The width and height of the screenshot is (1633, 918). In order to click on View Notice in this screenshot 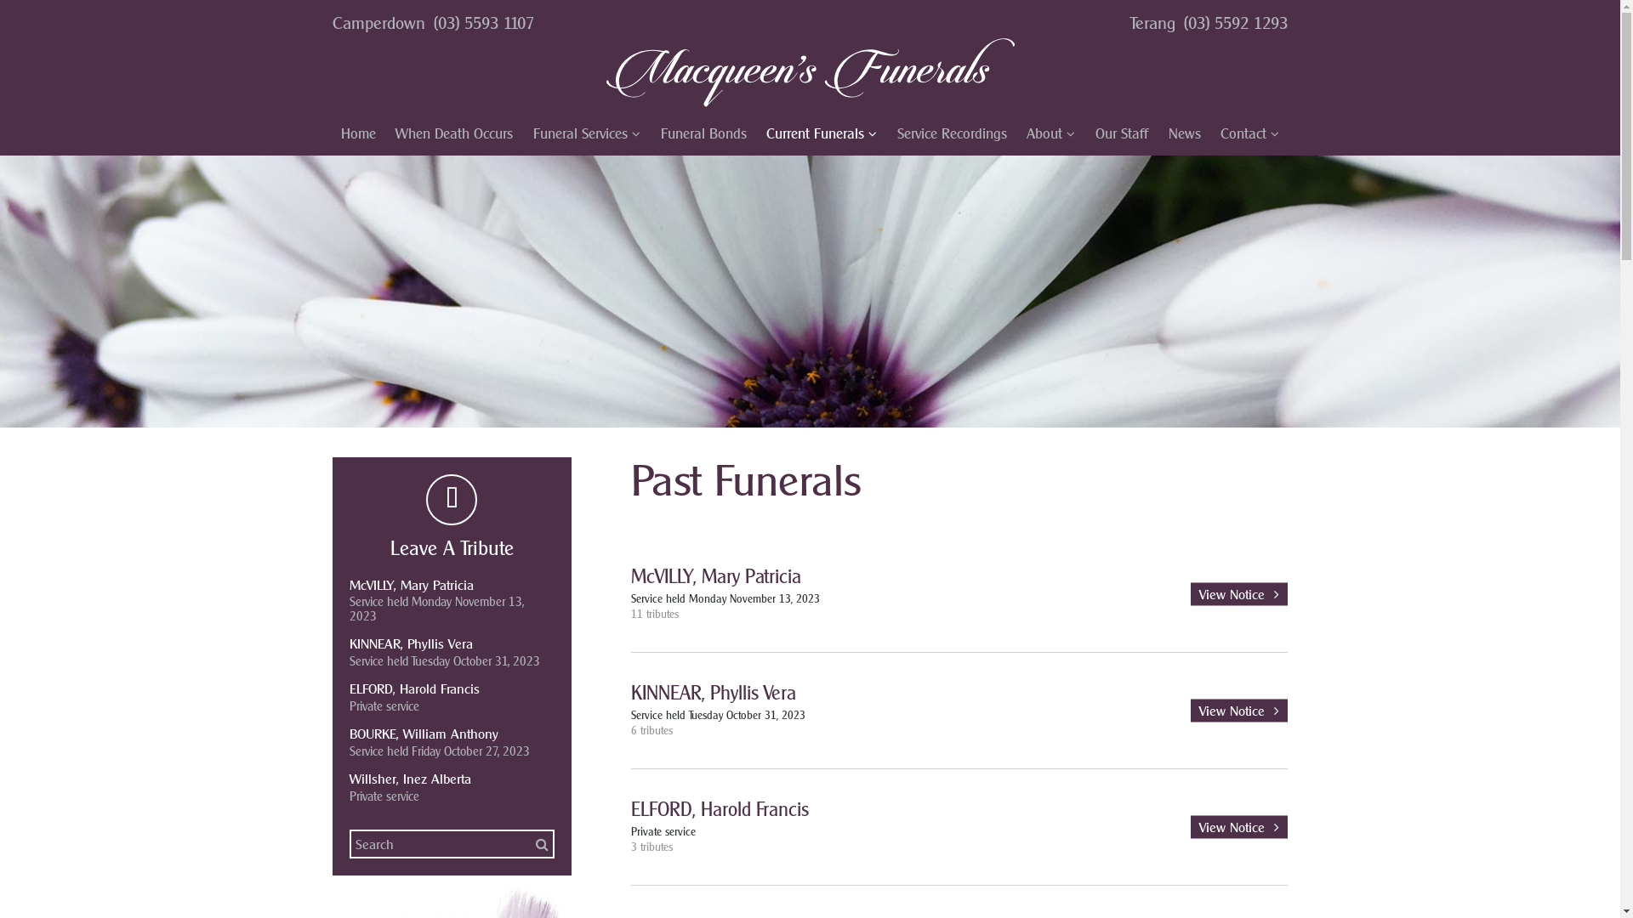, I will do `click(1239, 593)`.